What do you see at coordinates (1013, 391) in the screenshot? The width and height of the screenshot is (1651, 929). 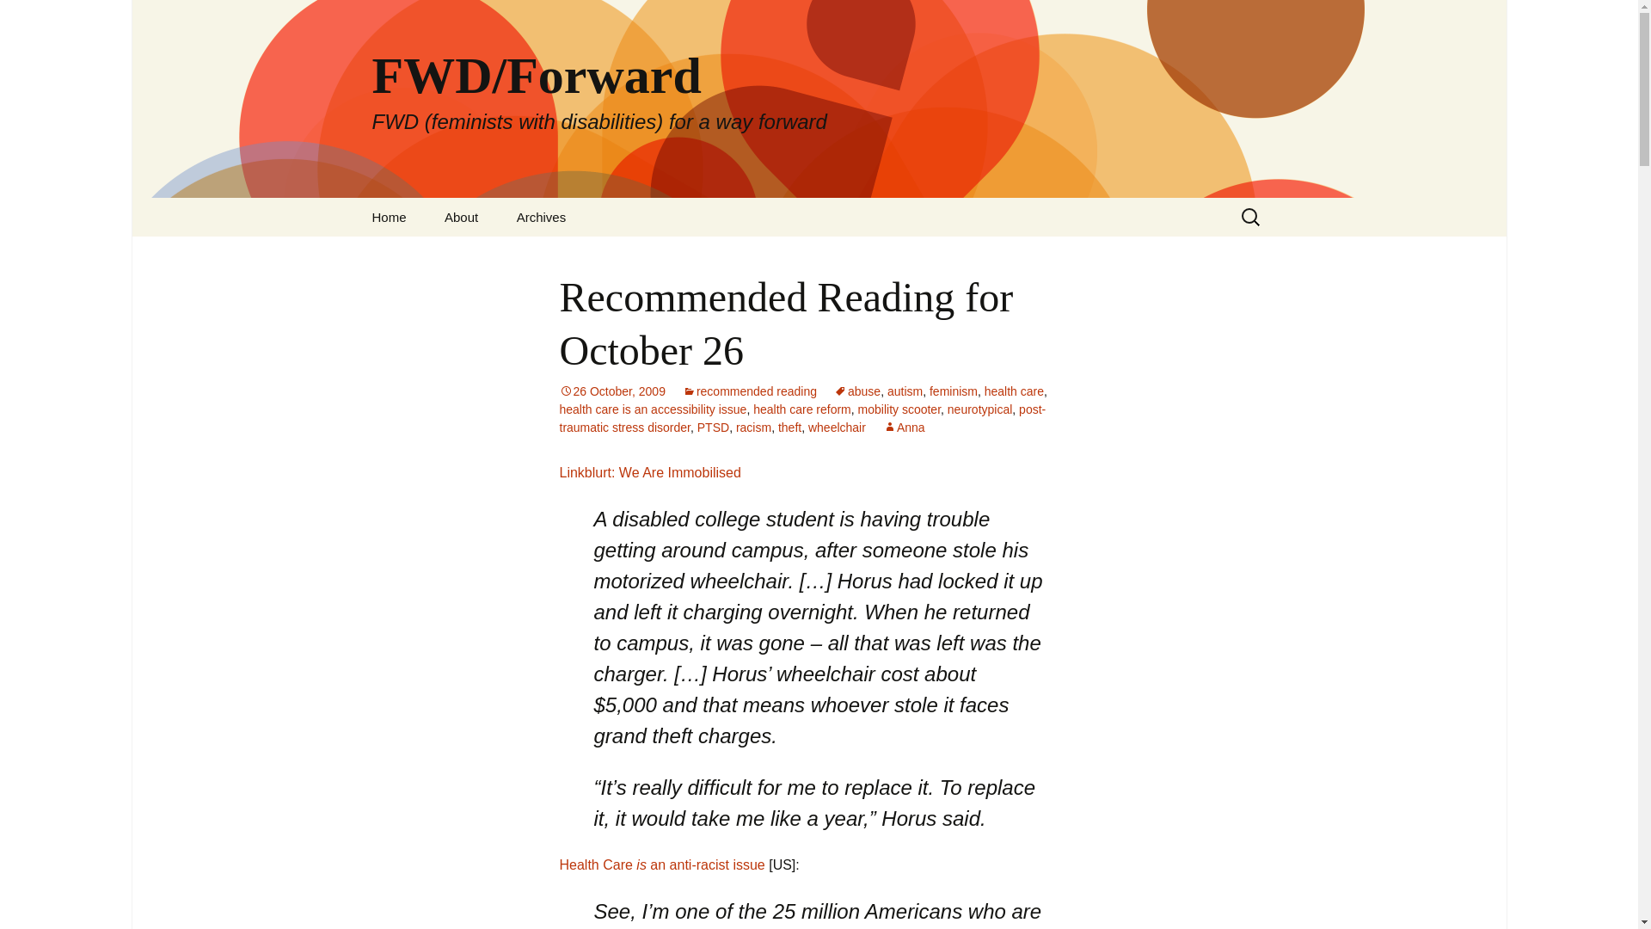 I see `health care` at bounding box center [1013, 391].